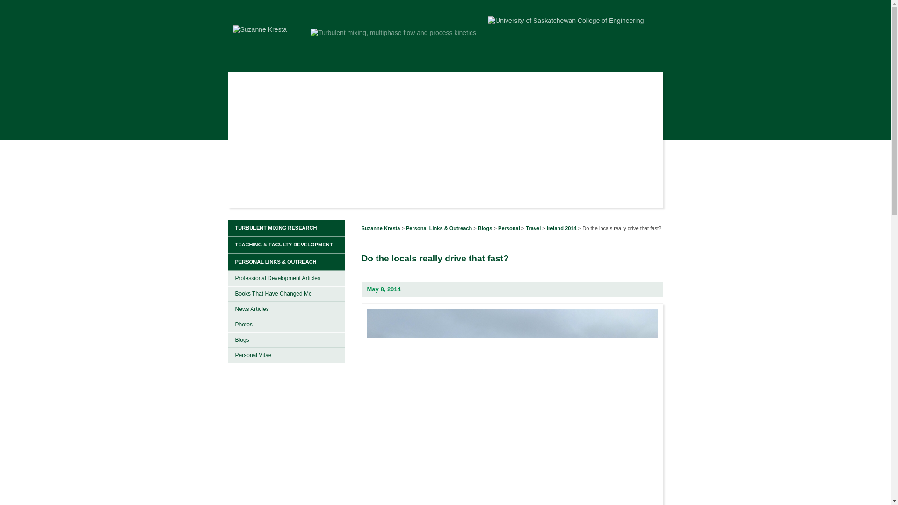  Describe the element at coordinates (509, 228) in the screenshot. I see `Personal` at that location.